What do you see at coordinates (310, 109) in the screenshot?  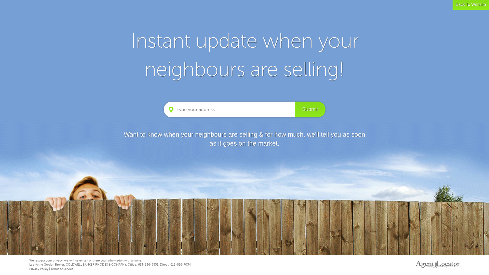 I see `Submit` at bounding box center [310, 109].